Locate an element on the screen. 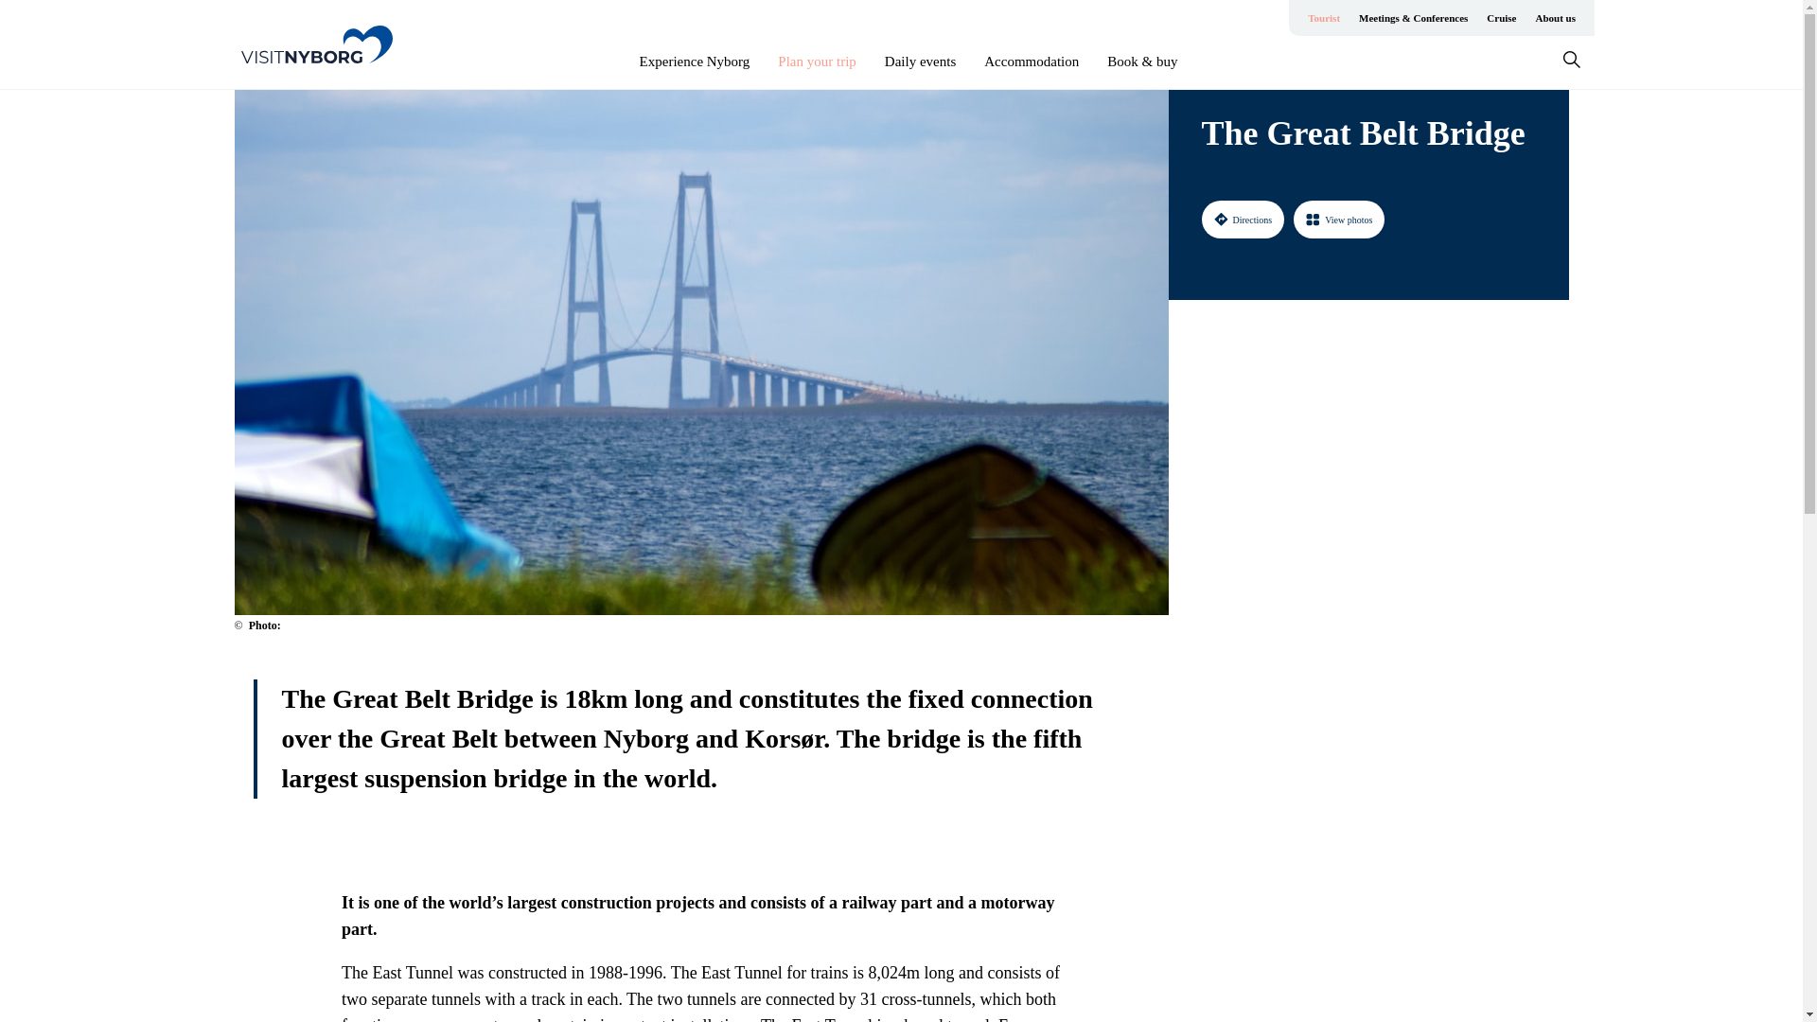 This screenshot has height=1022, width=1817. Experience Nyborg is located at coordinates (695, 62).